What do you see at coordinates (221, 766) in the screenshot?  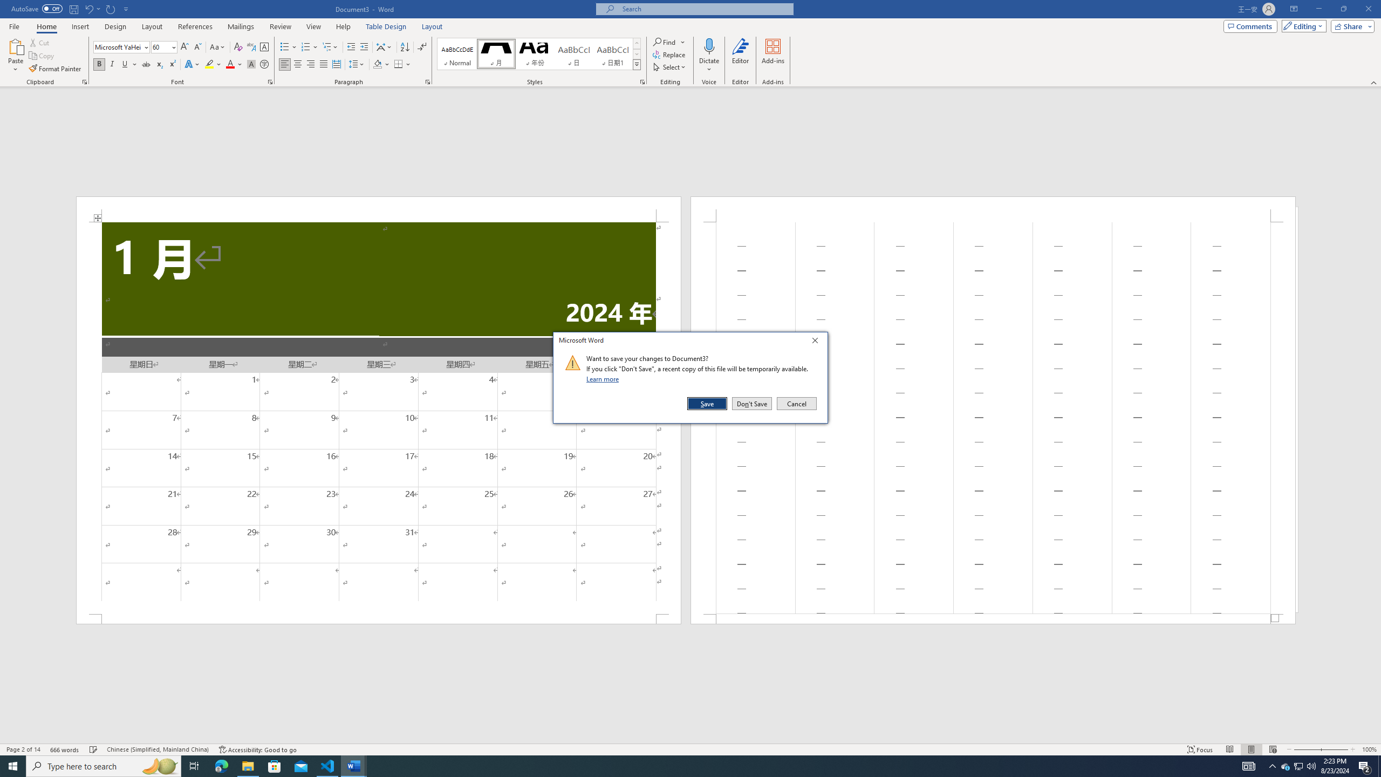 I see `Microsoft Edge` at bounding box center [221, 766].